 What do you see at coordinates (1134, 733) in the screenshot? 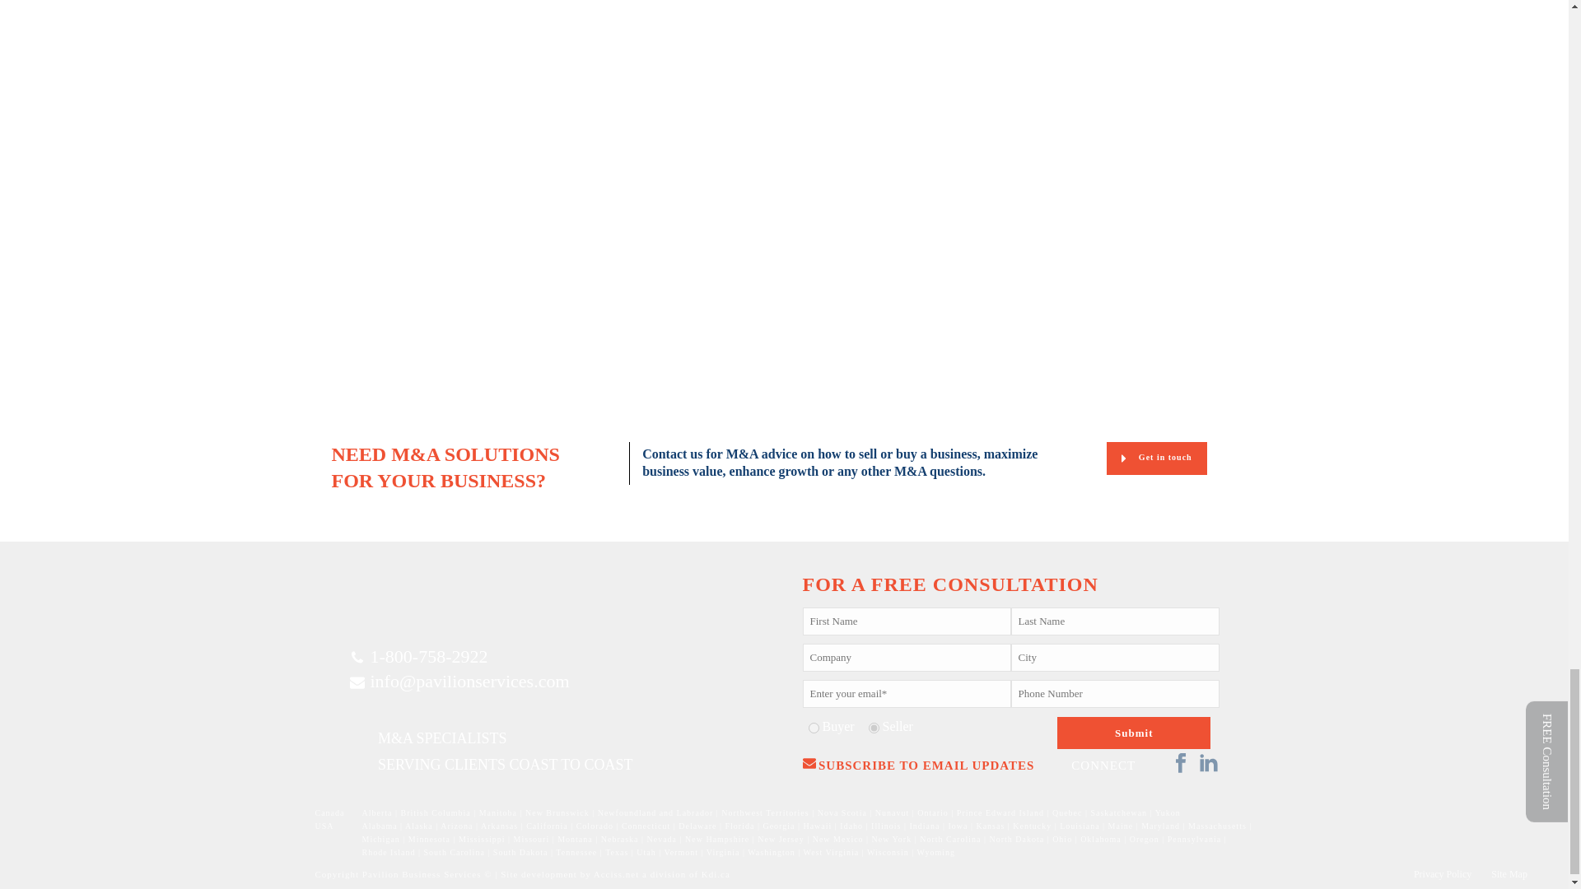
I see `Submit` at bounding box center [1134, 733].